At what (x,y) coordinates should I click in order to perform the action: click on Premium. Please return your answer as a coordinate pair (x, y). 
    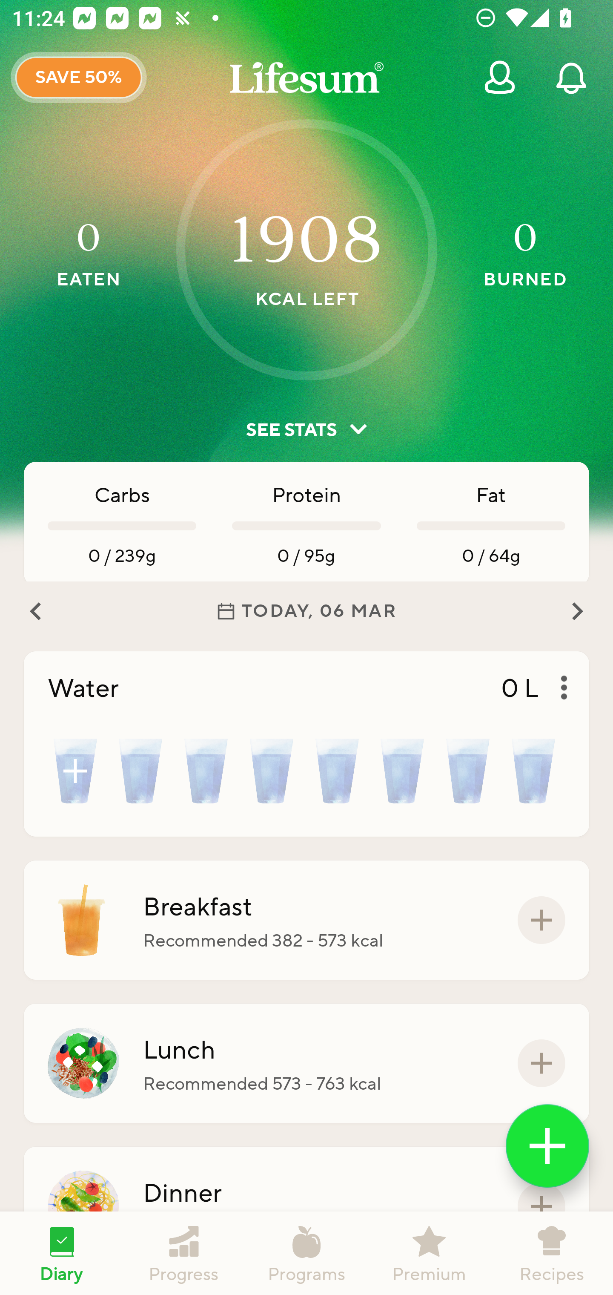
    Looking at the image, I should click on (429, 1253).